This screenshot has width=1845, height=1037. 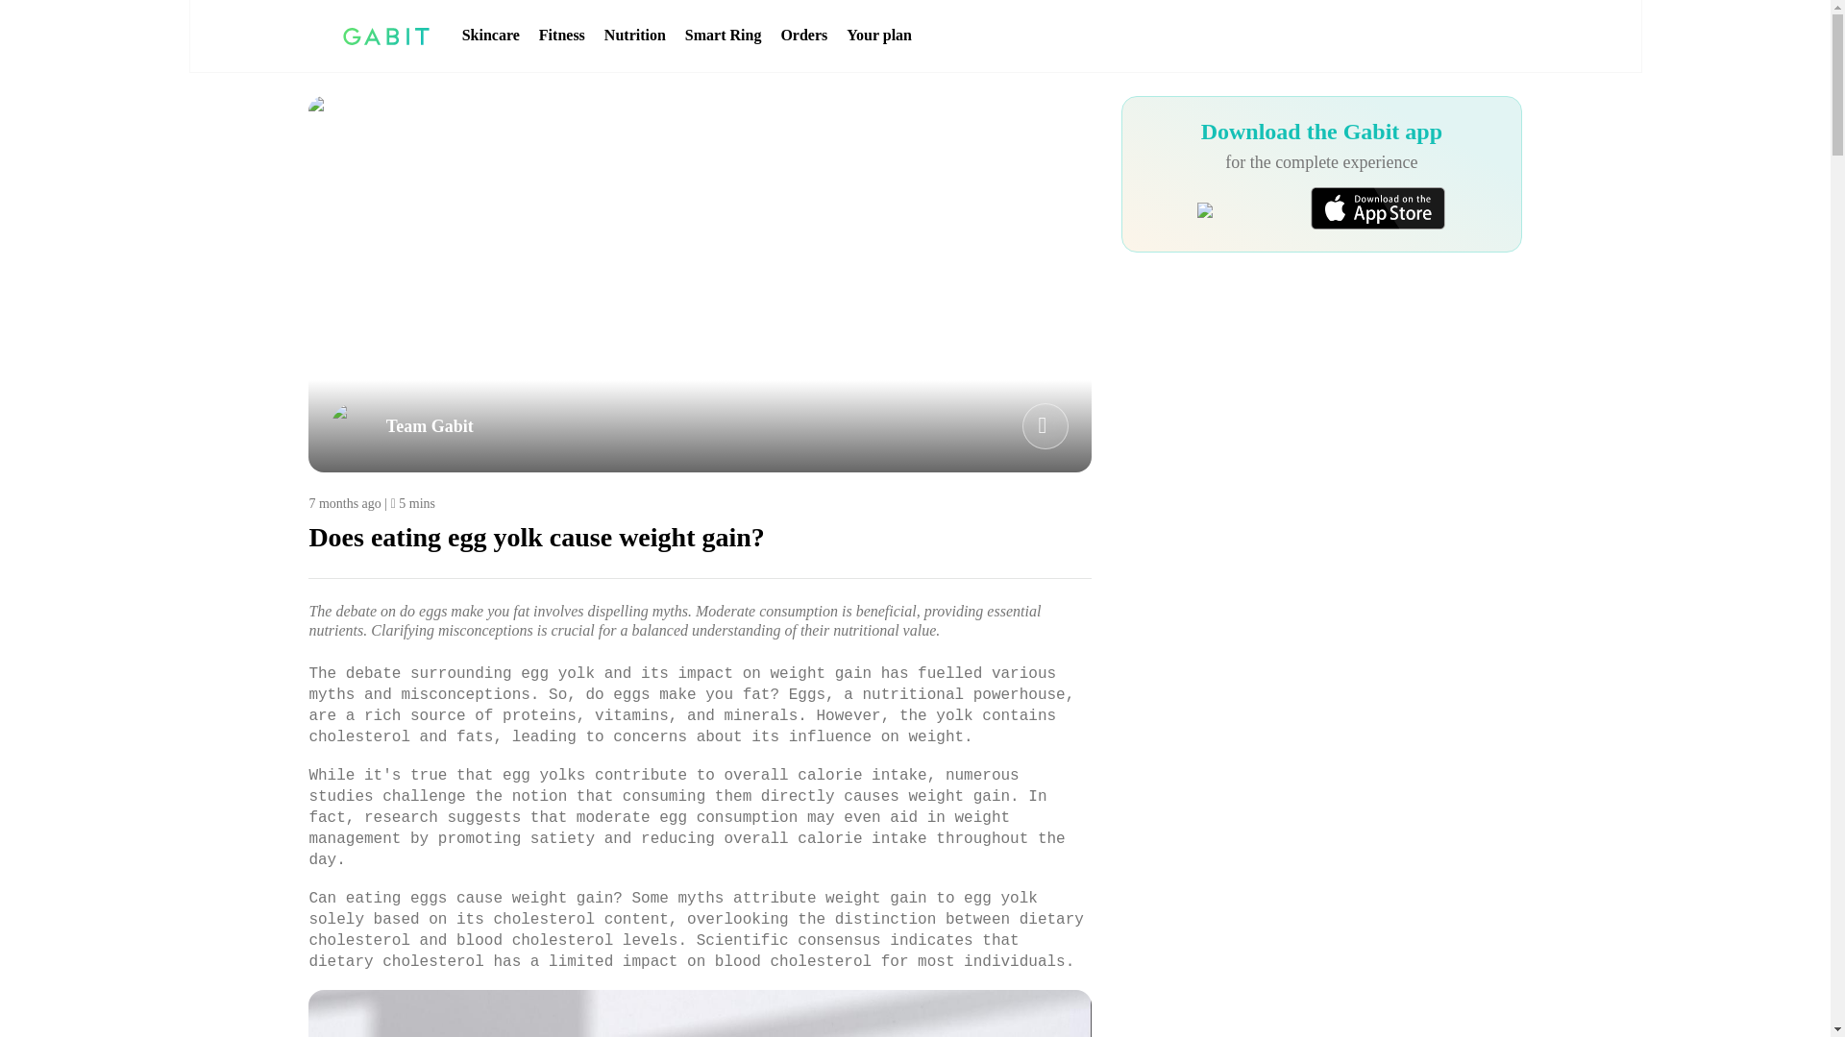 I want to click on Skincare, so click(x=491, y=36).